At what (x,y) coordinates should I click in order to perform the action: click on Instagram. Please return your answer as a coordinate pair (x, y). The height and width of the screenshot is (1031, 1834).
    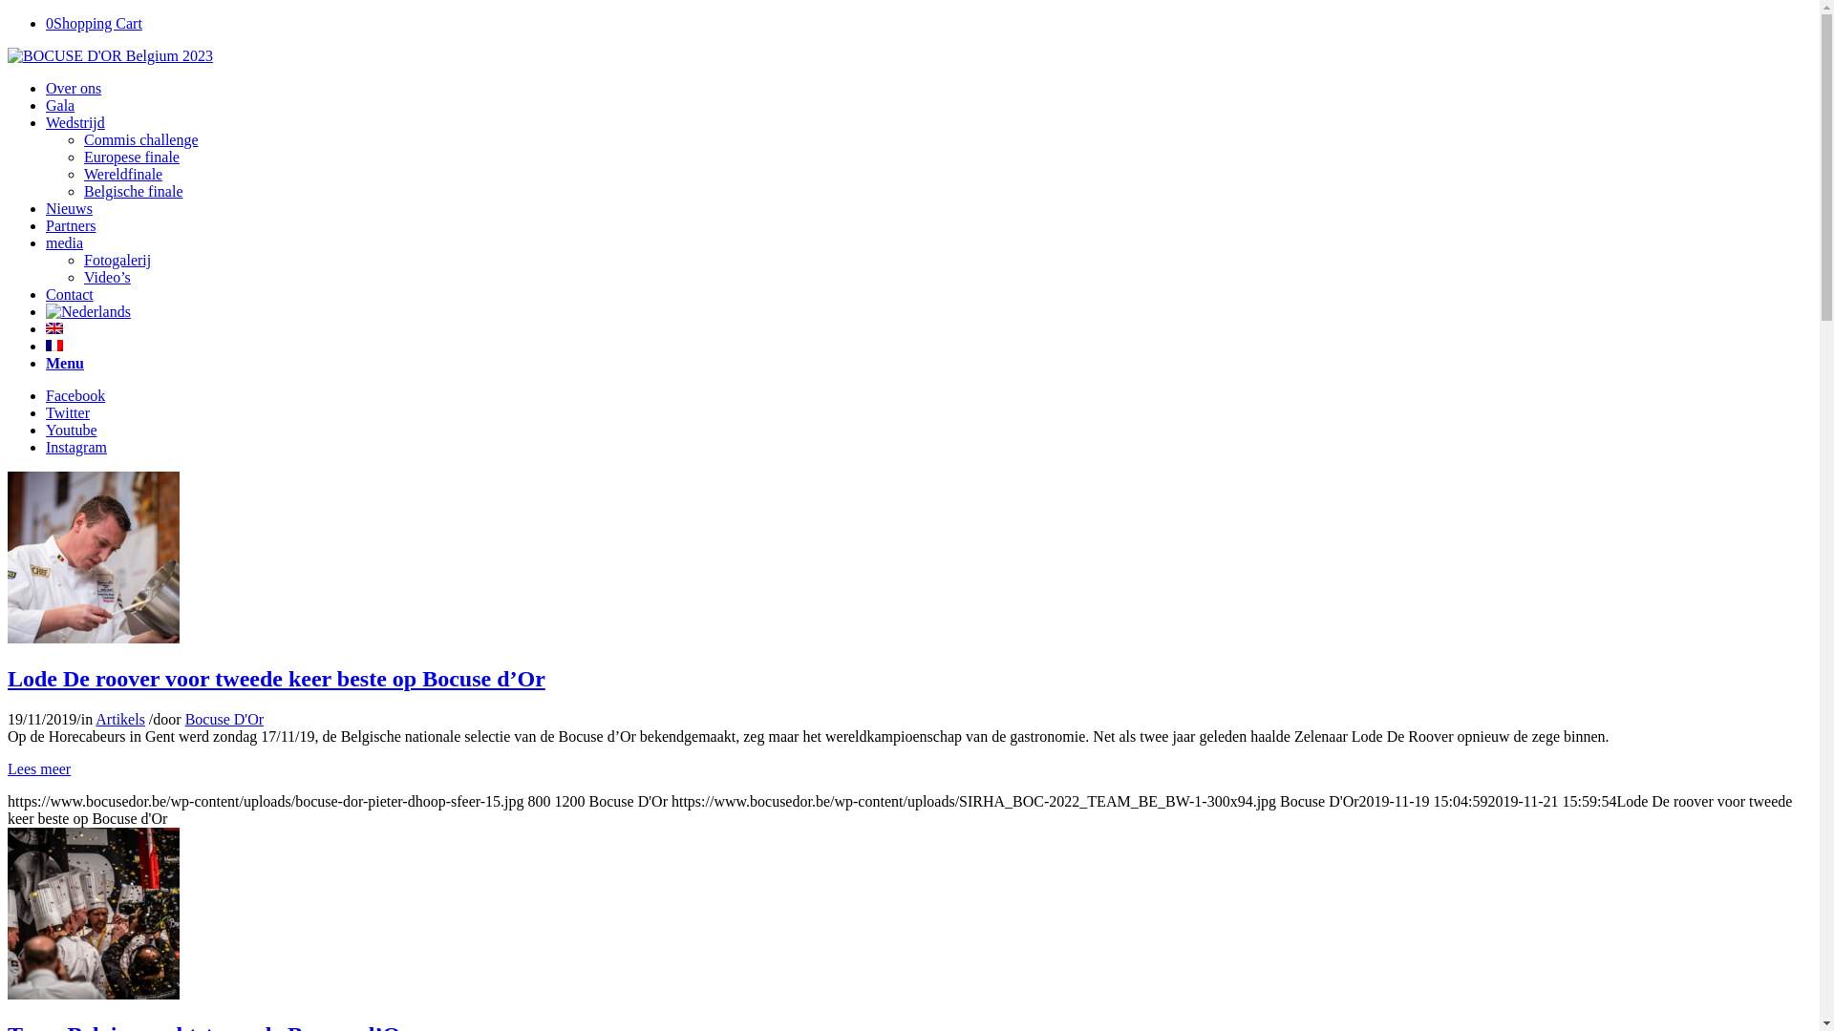
    Looking at the image, I should click on (76, 447).